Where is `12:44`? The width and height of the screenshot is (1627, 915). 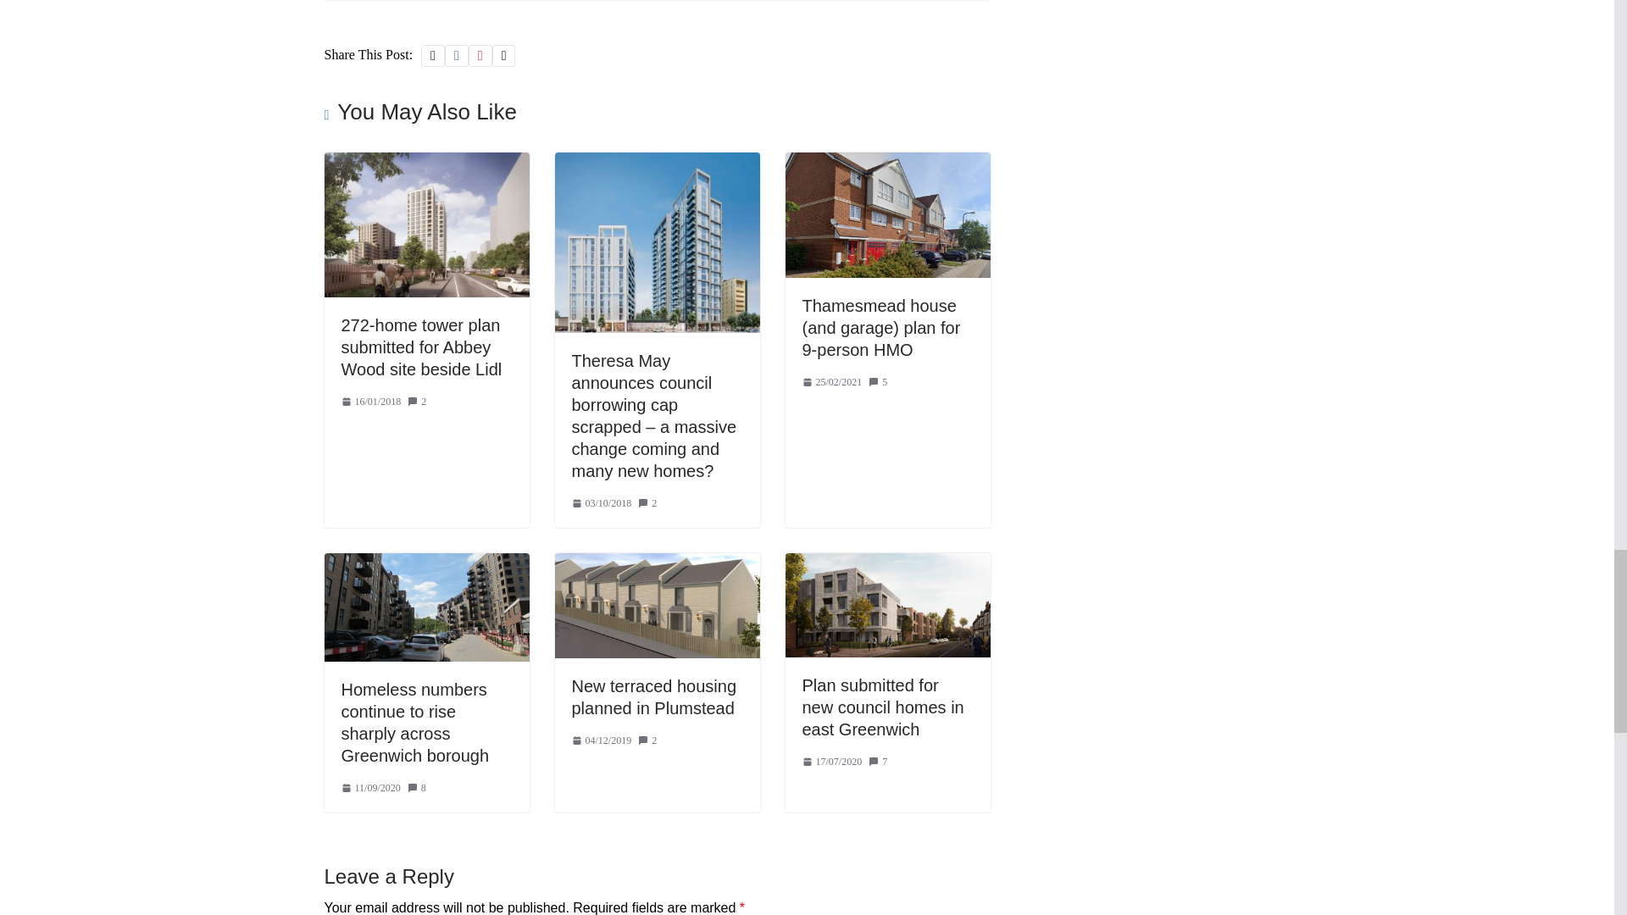
12:44 is located at coordinates (600, 503).